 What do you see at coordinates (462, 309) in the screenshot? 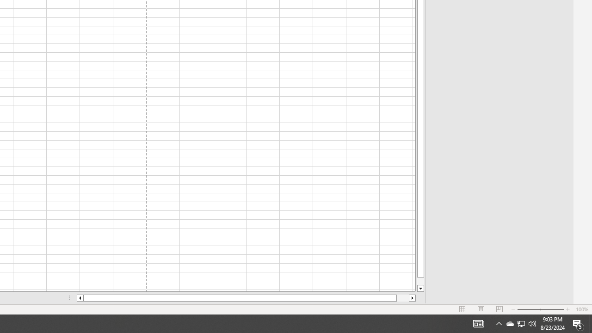
I see `Normal` at bounding box center [462, 309].